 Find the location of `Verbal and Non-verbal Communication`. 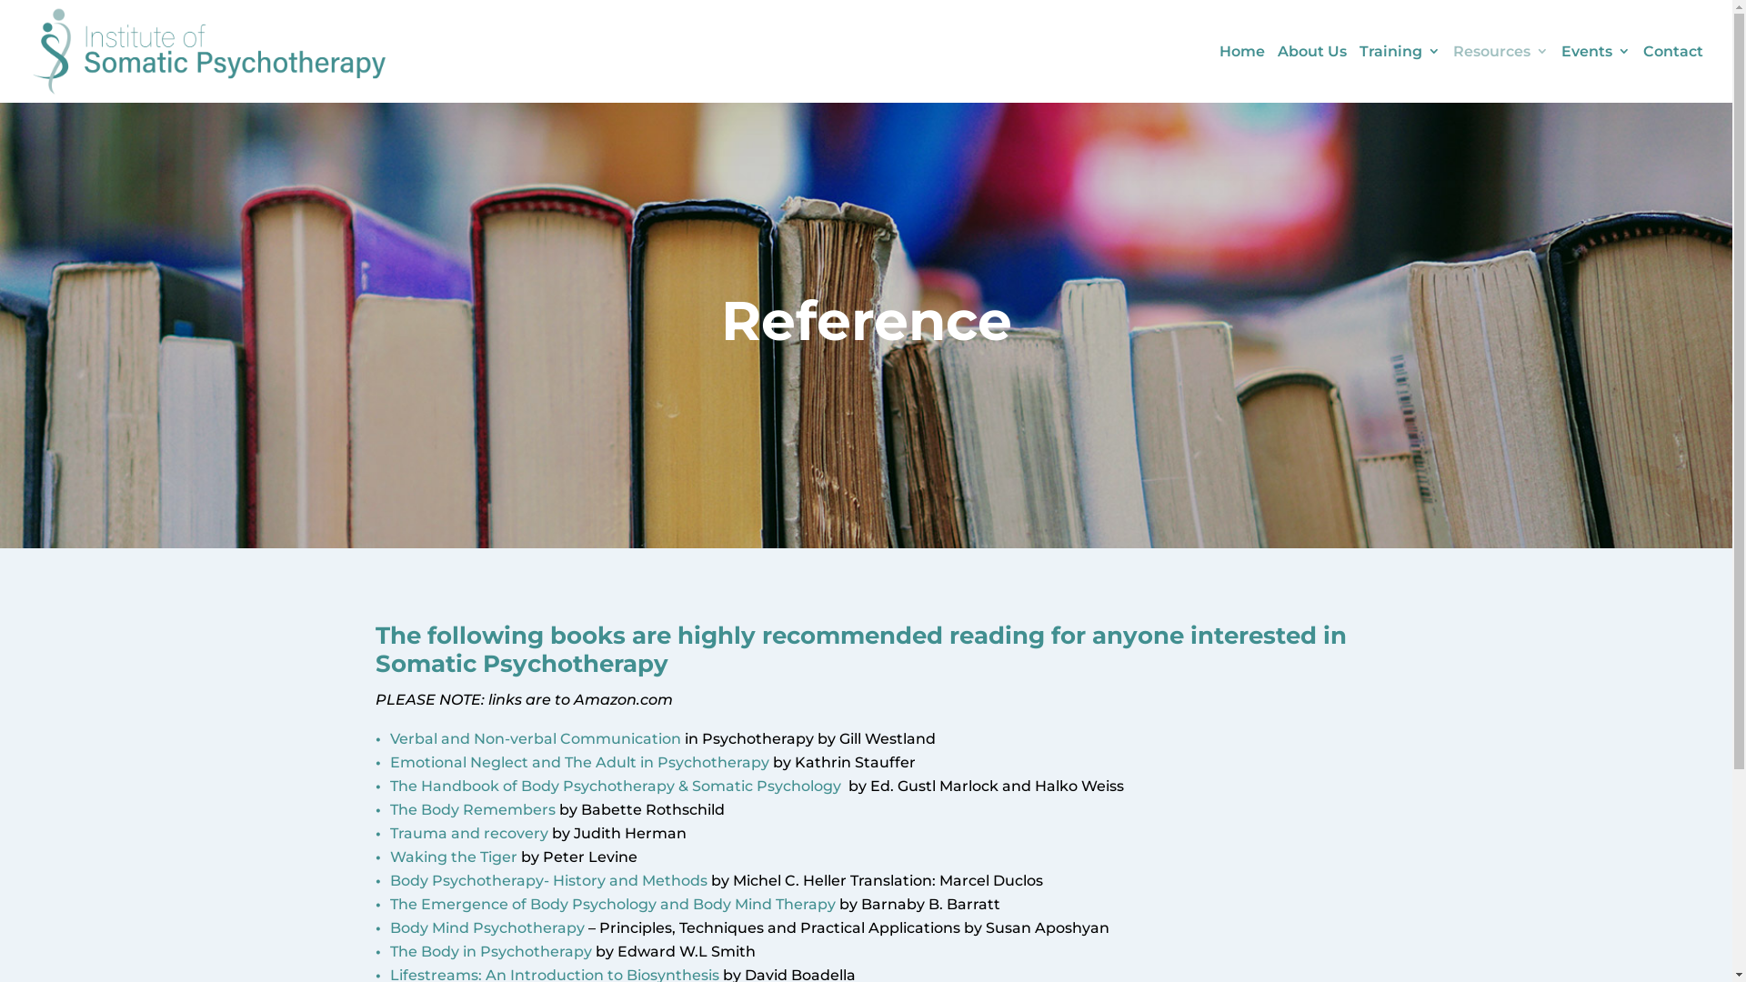

Verbal and Non-verbal Communication is located at coordinates (535, 738).